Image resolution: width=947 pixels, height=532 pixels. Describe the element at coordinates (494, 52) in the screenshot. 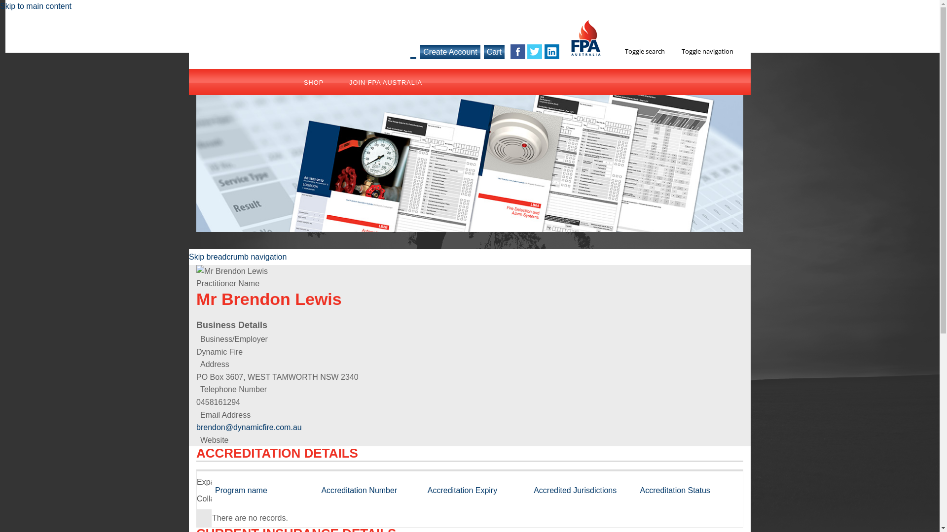

I see `Cart` at that location.